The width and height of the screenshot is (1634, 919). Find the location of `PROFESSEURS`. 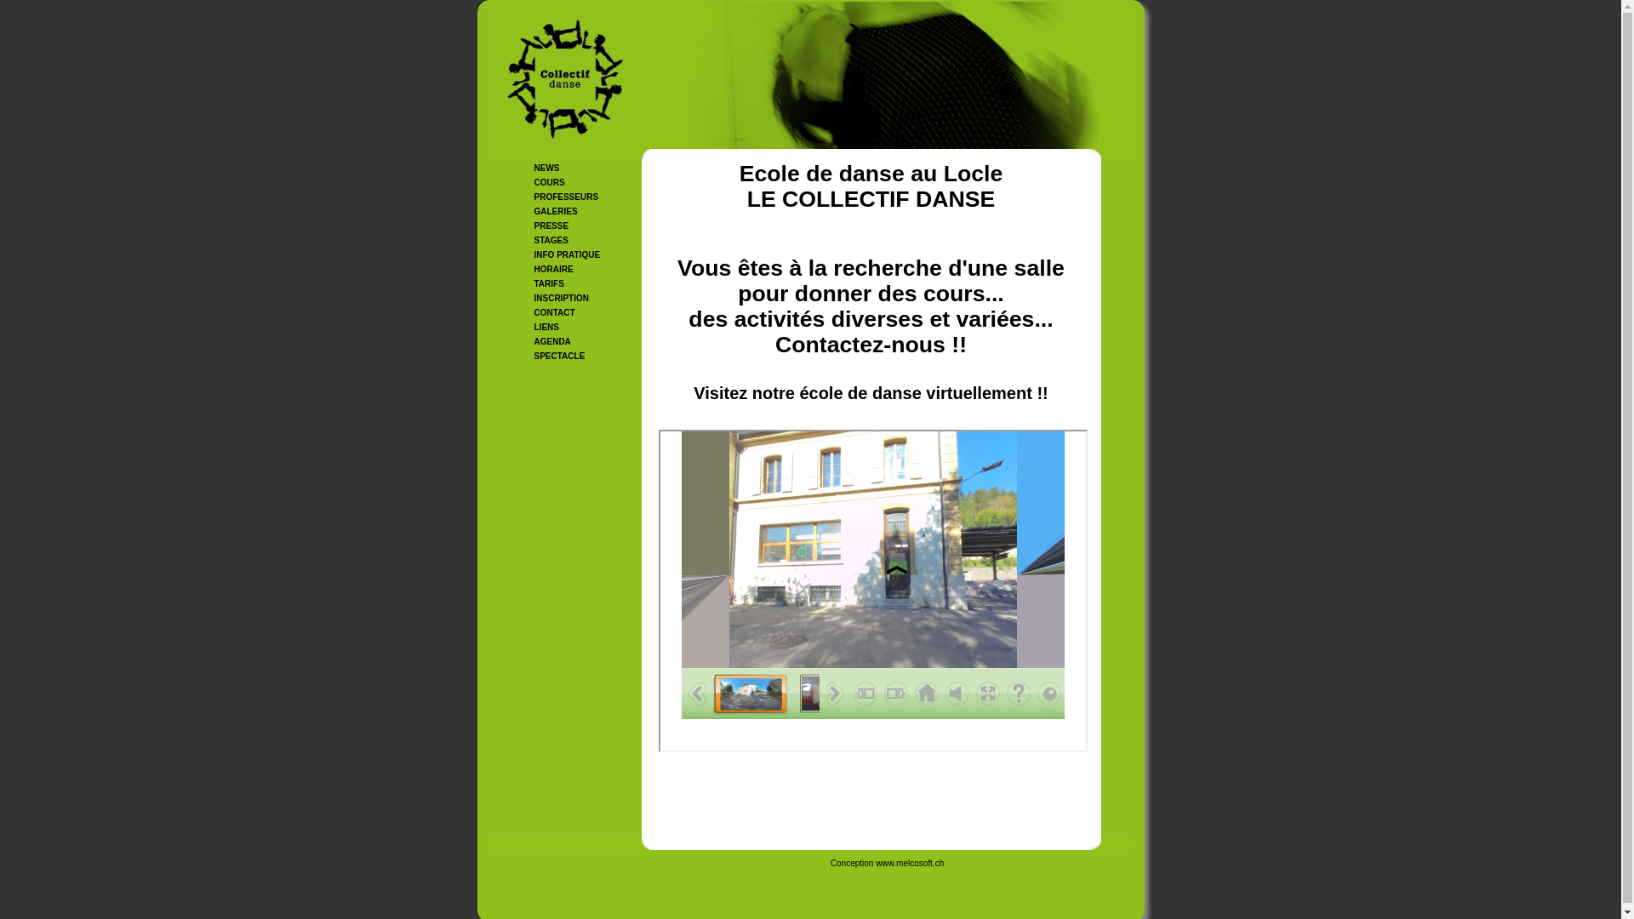

PROFESSEURS is located at coordinates (567, 197).